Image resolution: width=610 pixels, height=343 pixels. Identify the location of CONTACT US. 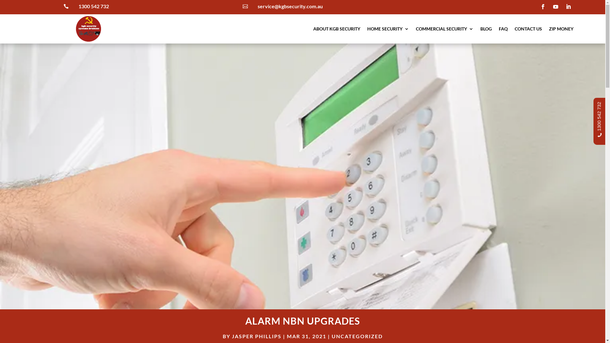
(528, 30).